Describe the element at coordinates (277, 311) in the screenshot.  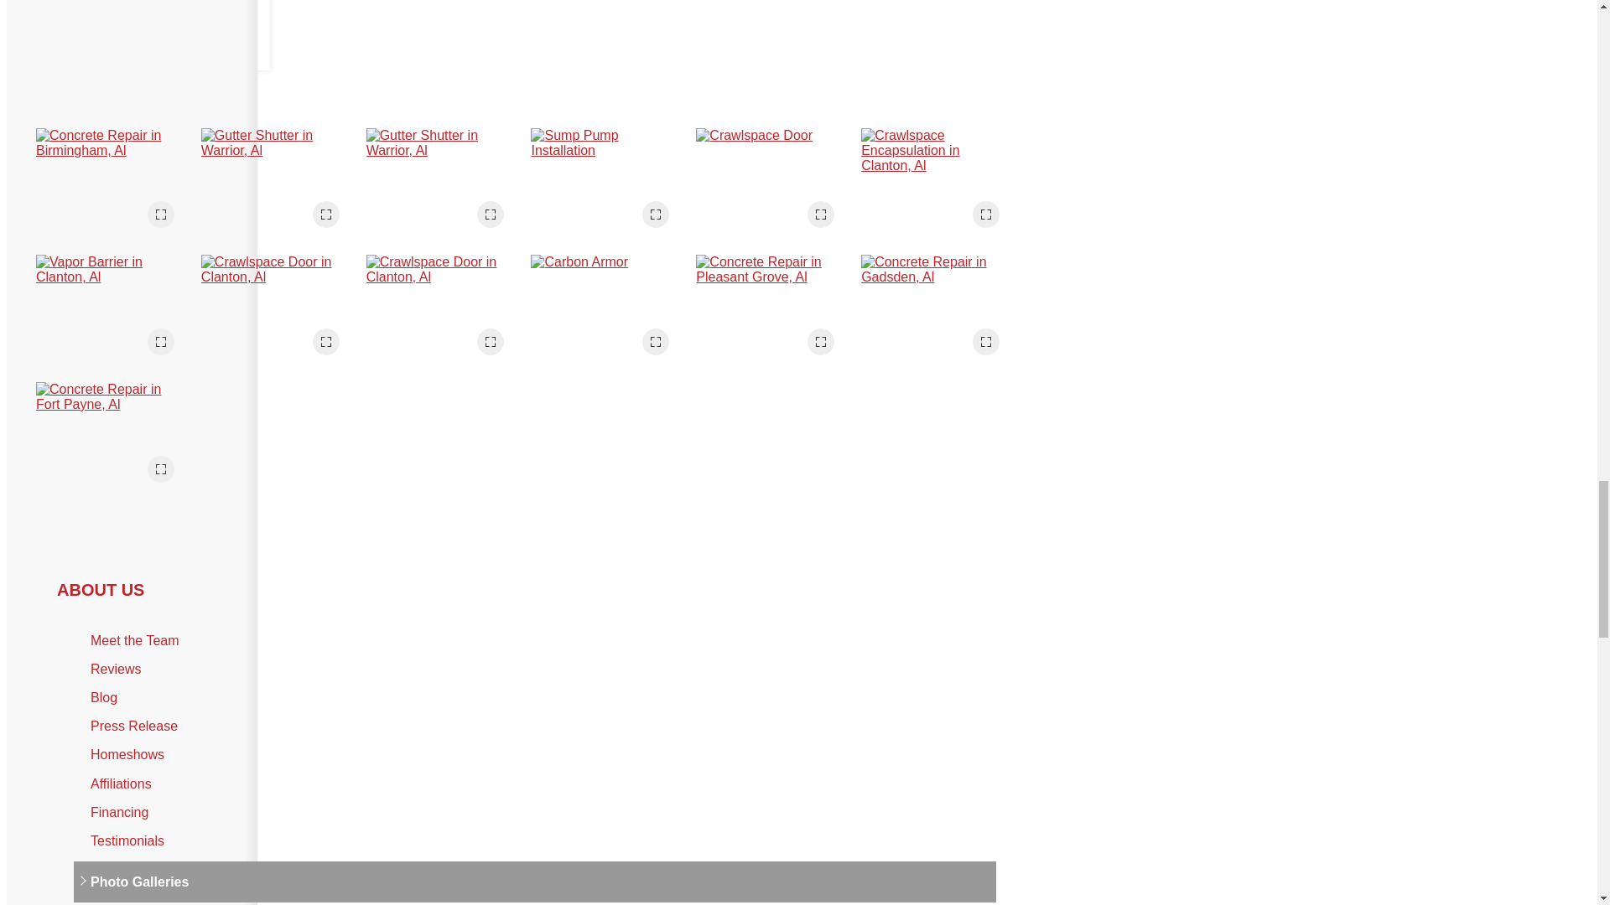
I see `Crawlspace Door in Clanton, Al` at that location.